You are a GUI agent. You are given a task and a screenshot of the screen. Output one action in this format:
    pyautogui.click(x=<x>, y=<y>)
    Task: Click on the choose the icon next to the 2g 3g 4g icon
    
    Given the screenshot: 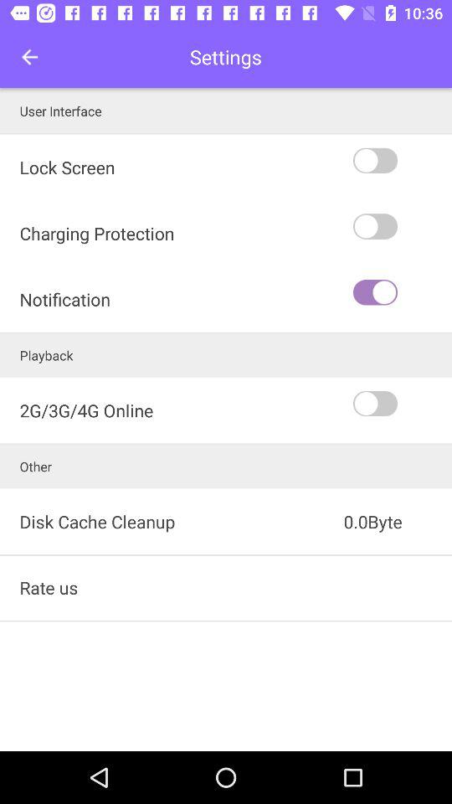 What is the action you would take?
    pyautogui.click(x=401, y=404)
    